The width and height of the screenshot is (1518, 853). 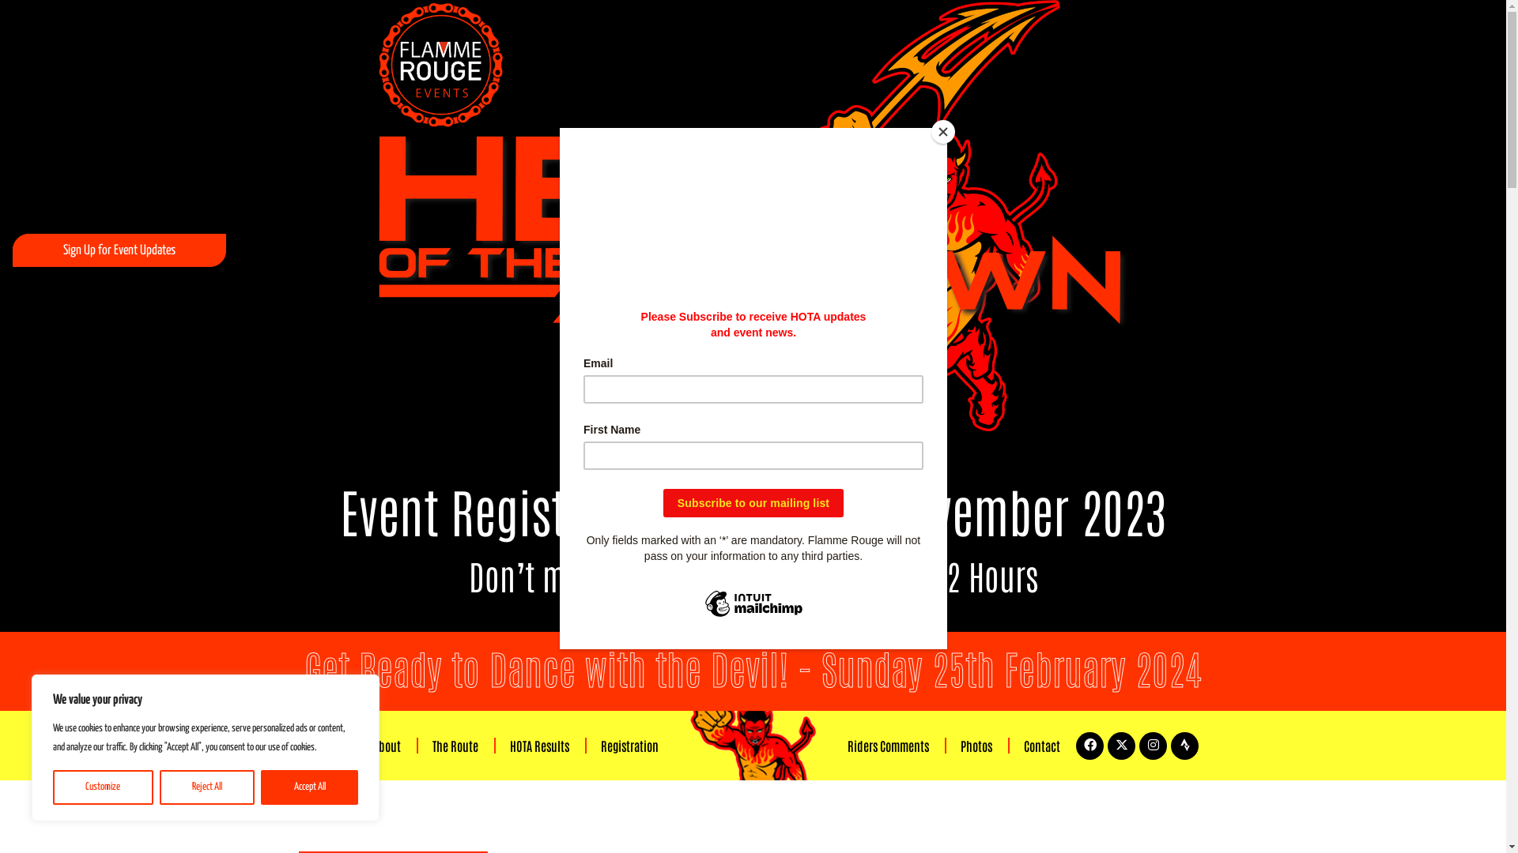 I want to click on Customize, so click(x=103, y=787).